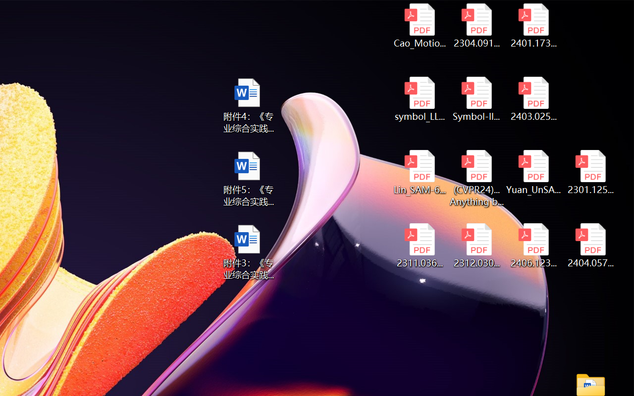 This screenshot has width=634, height=396. What do you see at coordinates (534, 99) in the screenshot?
I see `2403.02502v1.pdf` at bounding box center [534, 99].